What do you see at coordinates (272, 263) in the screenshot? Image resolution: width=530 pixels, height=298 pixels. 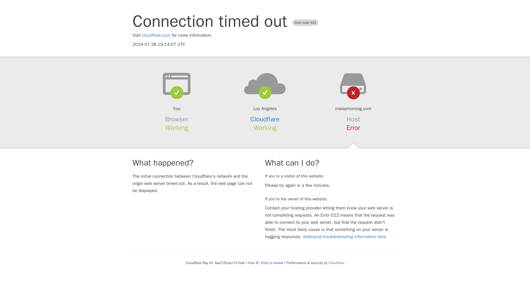 I see `Click to reveal` at bounding box center [272, 263].